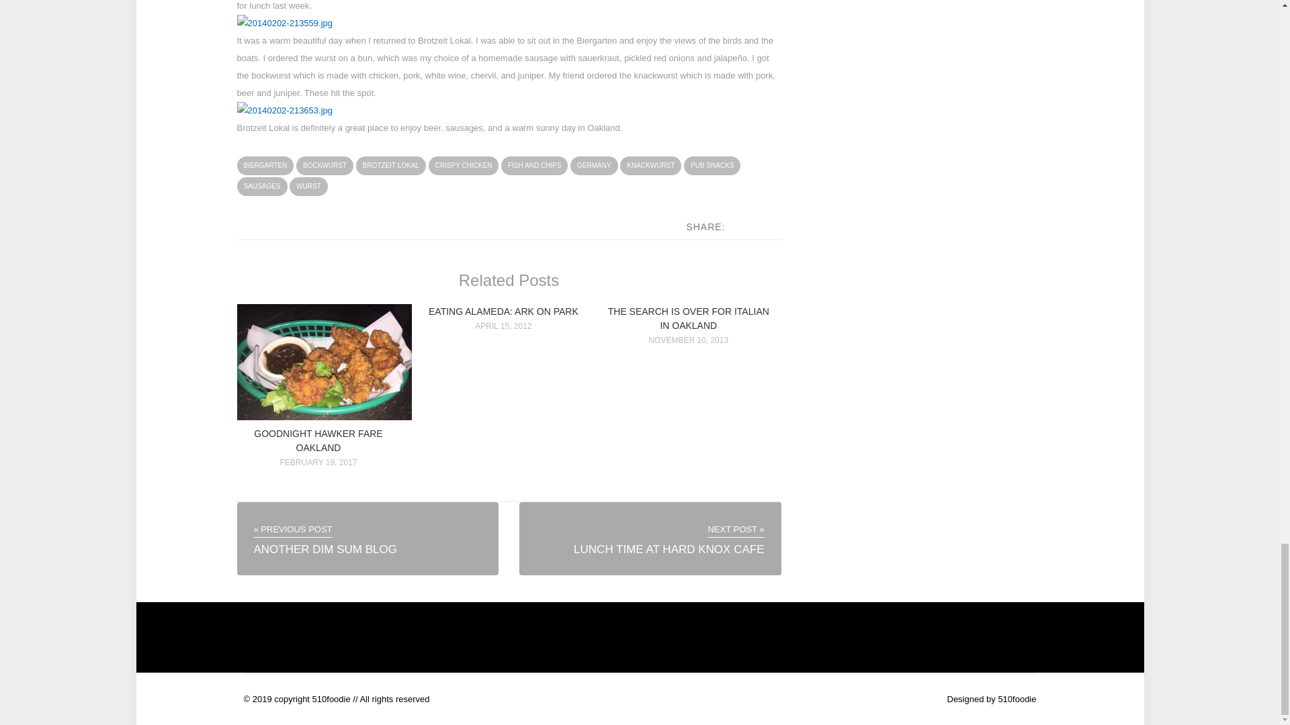 This screenshot has width=1290, height=725. What do you see at coordinates (261, 186) in the screenshot?
I see `SAUSAGES` at bounding box center [261, 186].